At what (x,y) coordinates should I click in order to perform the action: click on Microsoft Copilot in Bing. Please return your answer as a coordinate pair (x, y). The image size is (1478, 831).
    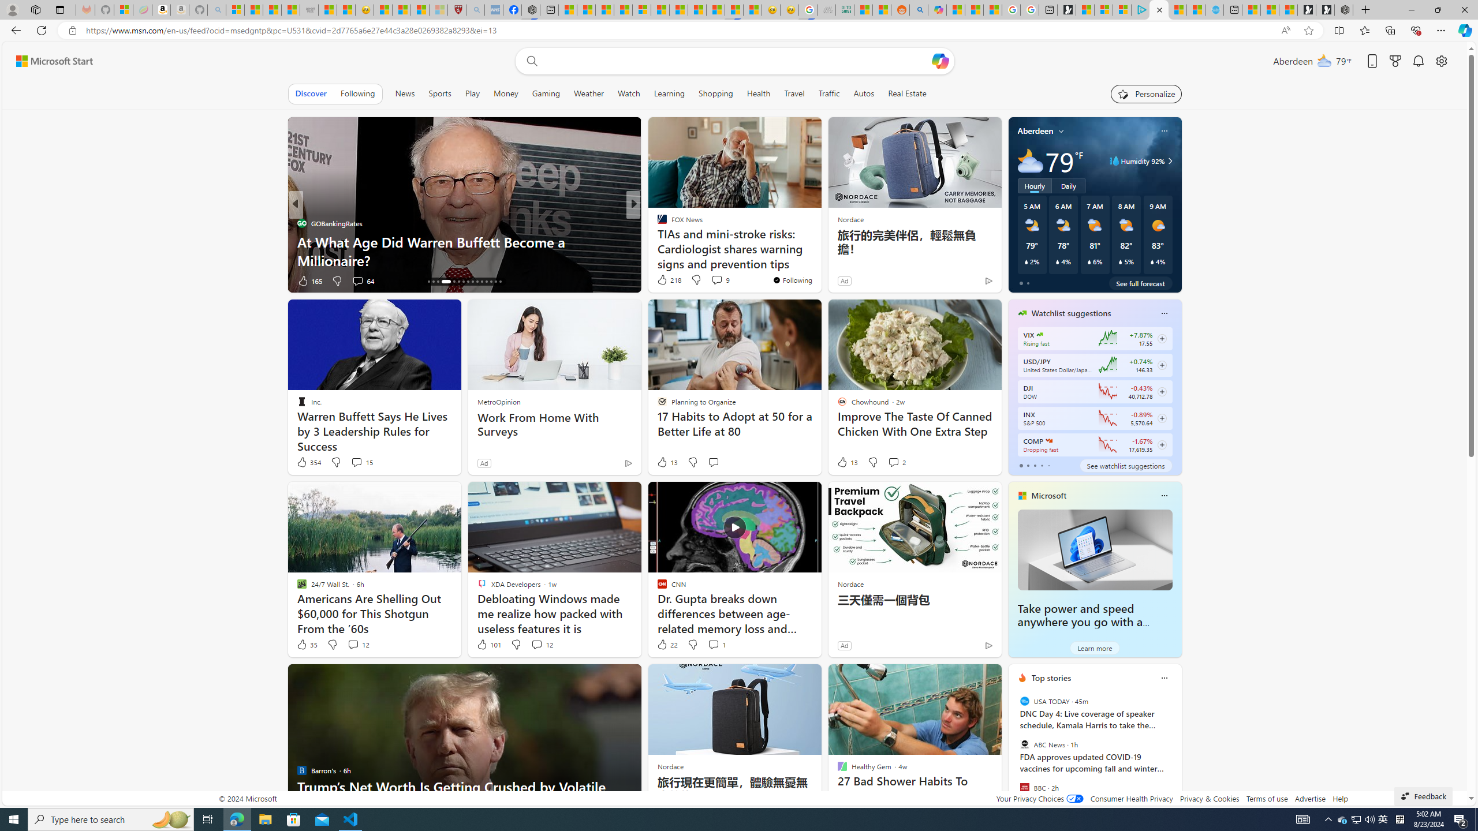
    Looking at the image, I should click on (938, 10).